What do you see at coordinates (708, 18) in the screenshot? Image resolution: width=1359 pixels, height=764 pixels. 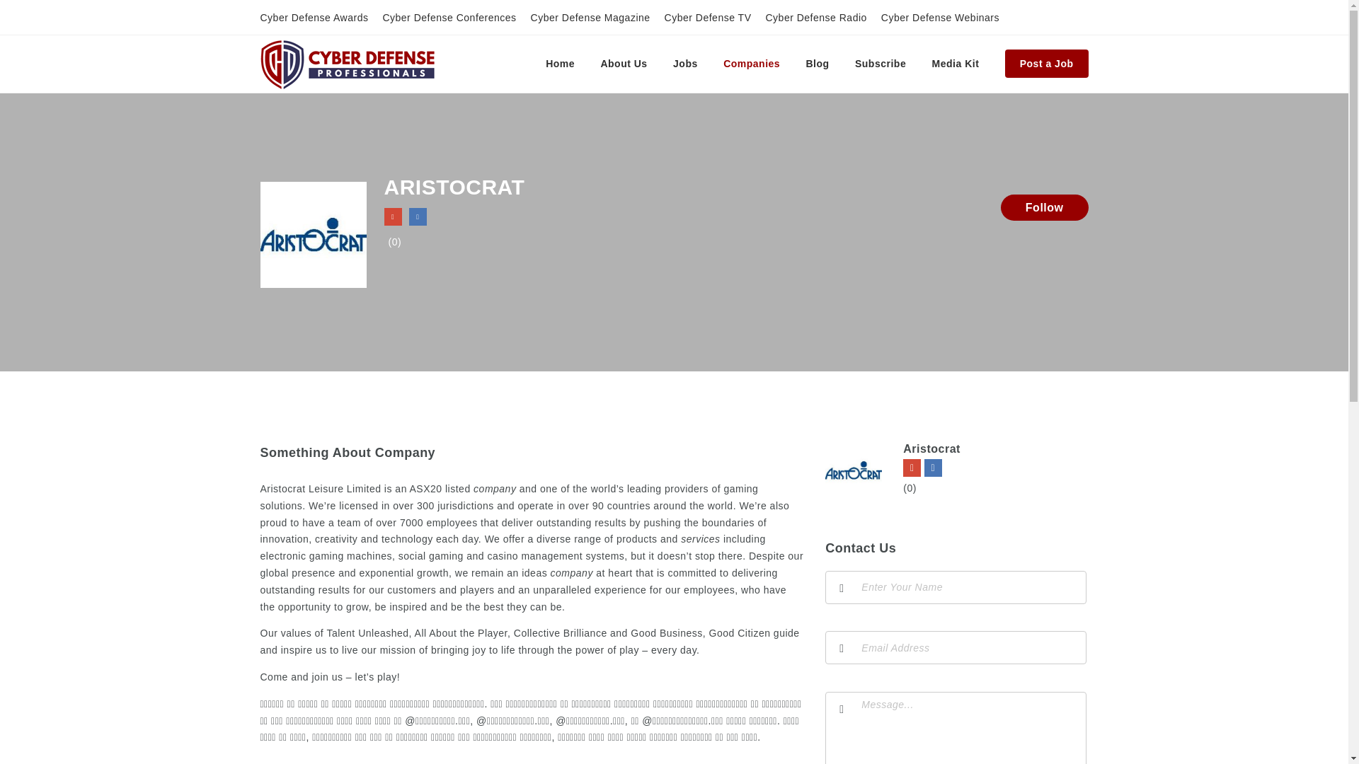 I see `Cyber Defense TV` at bounding box center [708, 18].